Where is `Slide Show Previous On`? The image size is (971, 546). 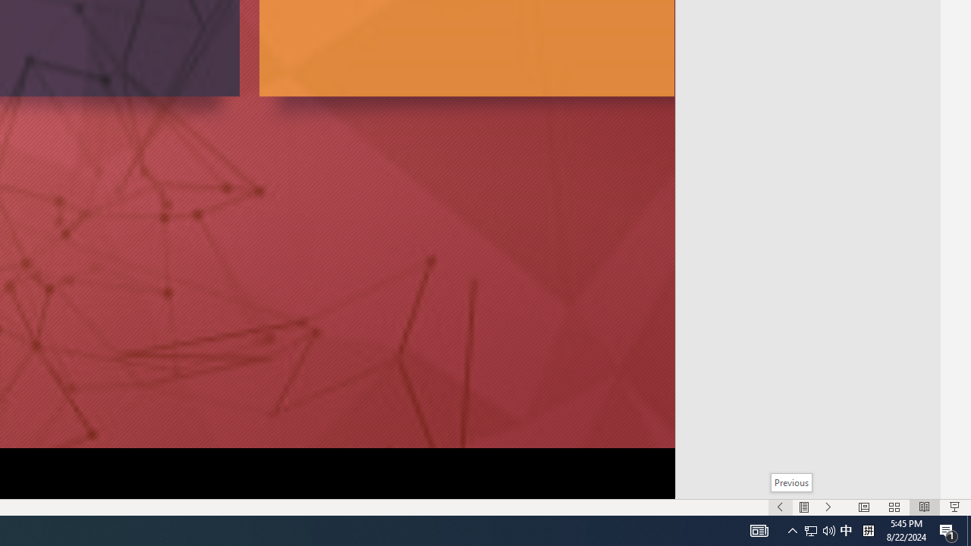 Slide Show Previous On is located at coordinates (780, 507).